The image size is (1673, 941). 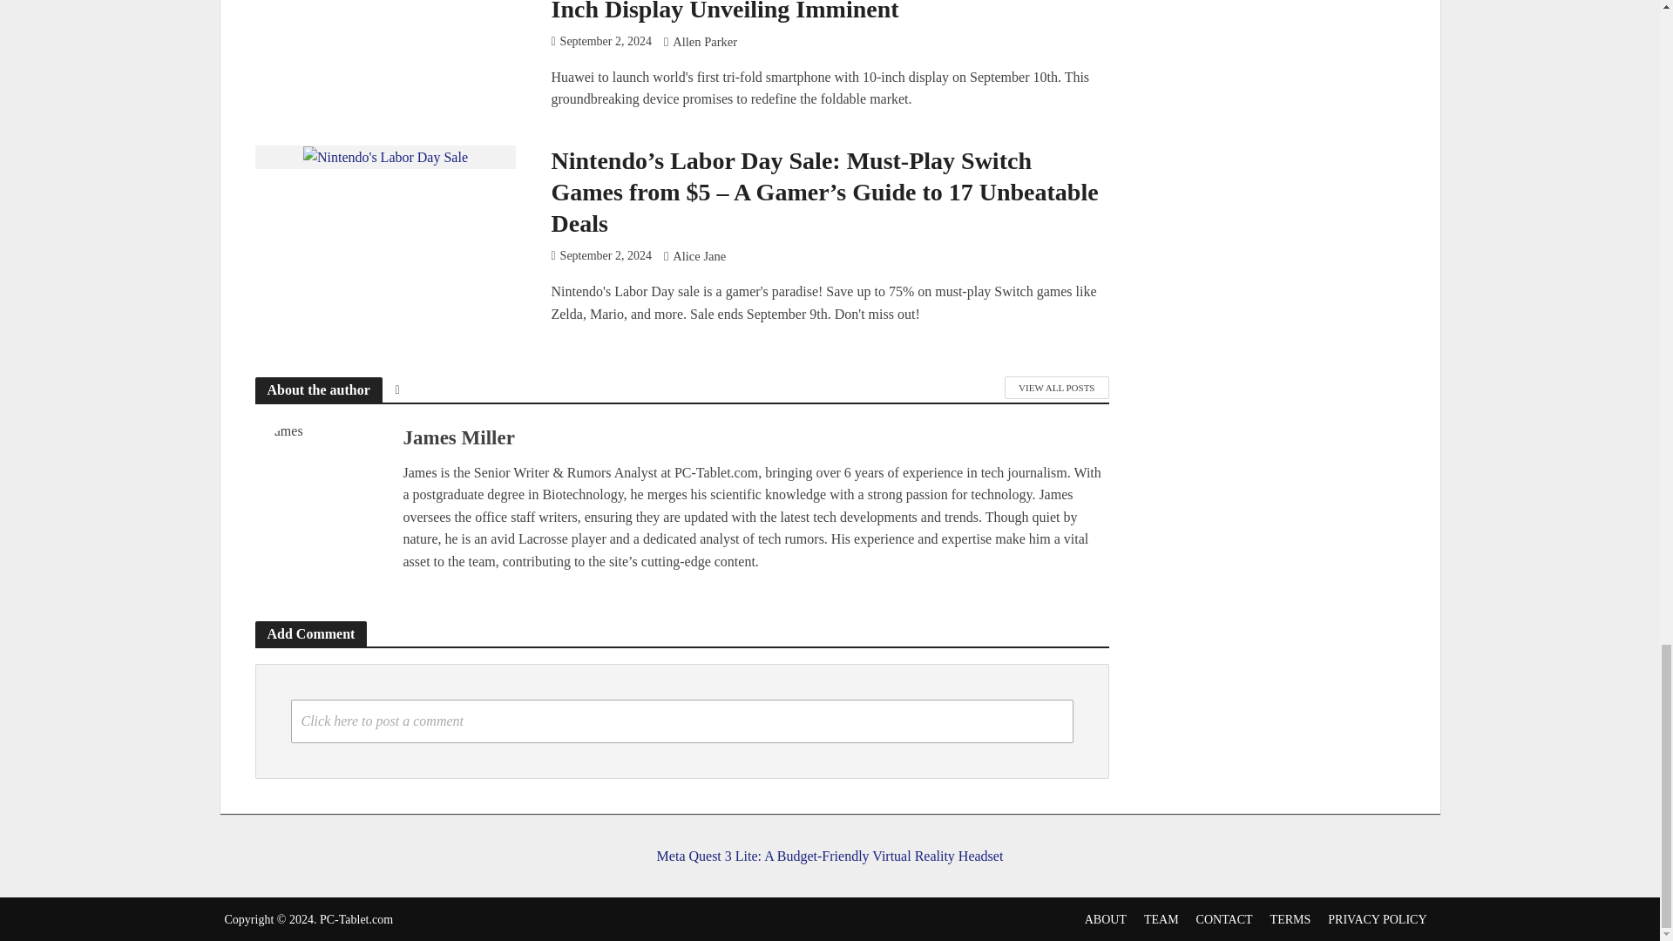 I want to click on Allen Parker, so click(x=704, y=44).